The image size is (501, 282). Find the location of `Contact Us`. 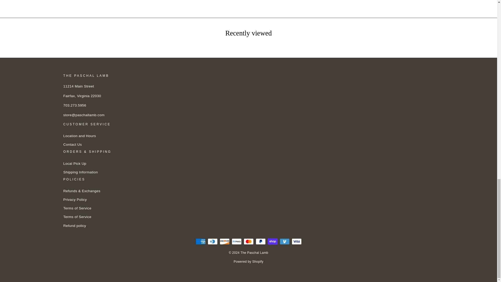

Contact Us is located at coordinates (72, 145).